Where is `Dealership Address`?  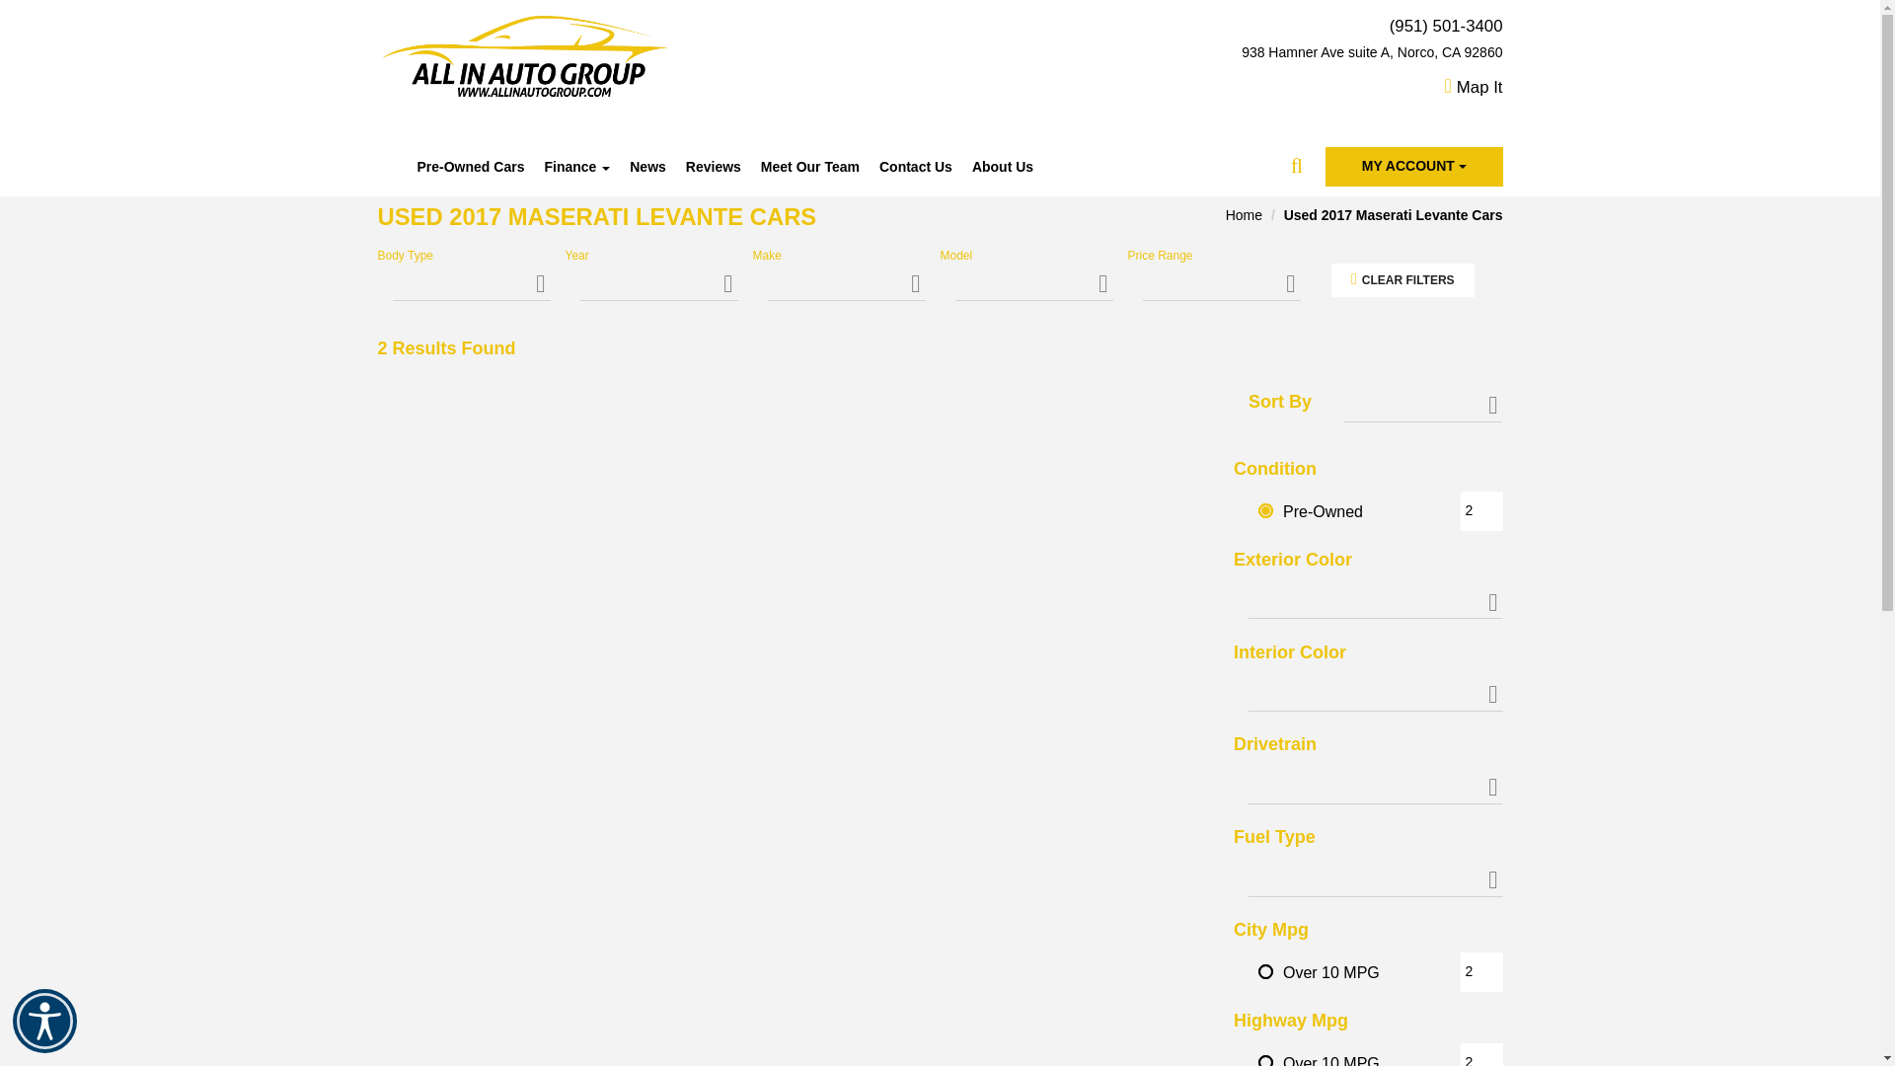 Dealership Address is located at coordinates (1473, 87).